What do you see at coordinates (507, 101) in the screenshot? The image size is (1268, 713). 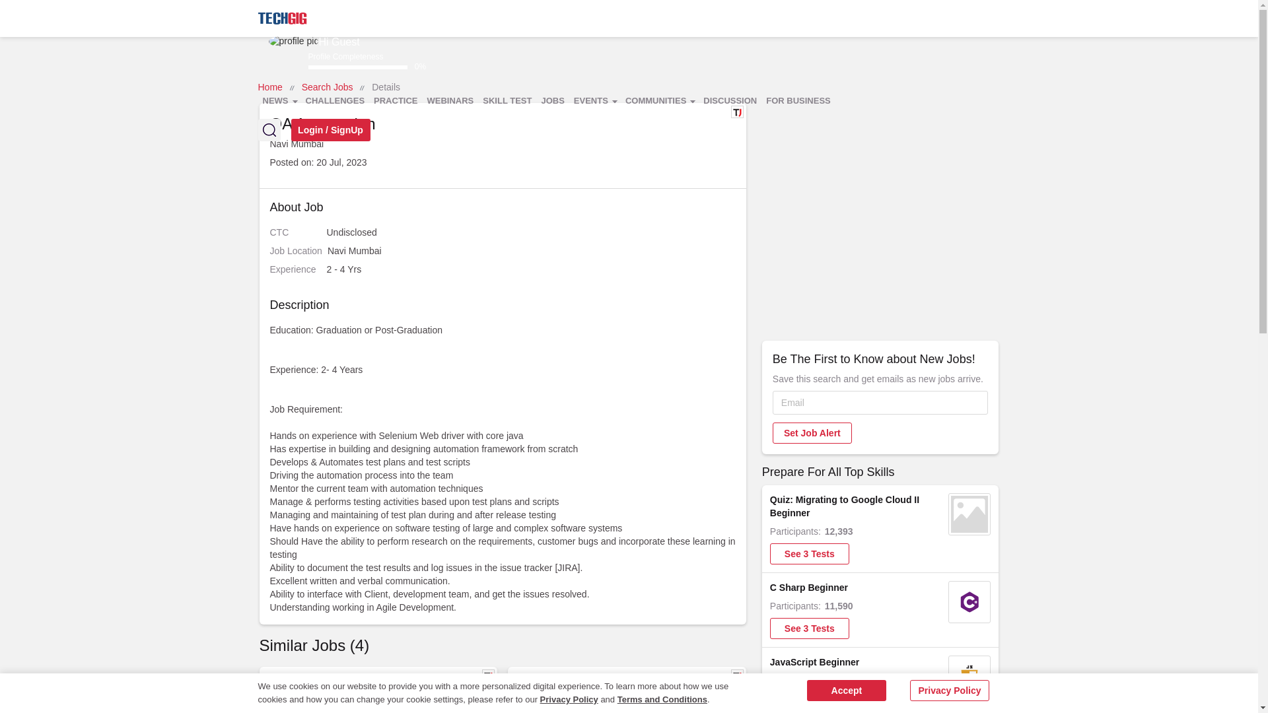 I see `SKILL TEST` at bounding box center [507, 101].